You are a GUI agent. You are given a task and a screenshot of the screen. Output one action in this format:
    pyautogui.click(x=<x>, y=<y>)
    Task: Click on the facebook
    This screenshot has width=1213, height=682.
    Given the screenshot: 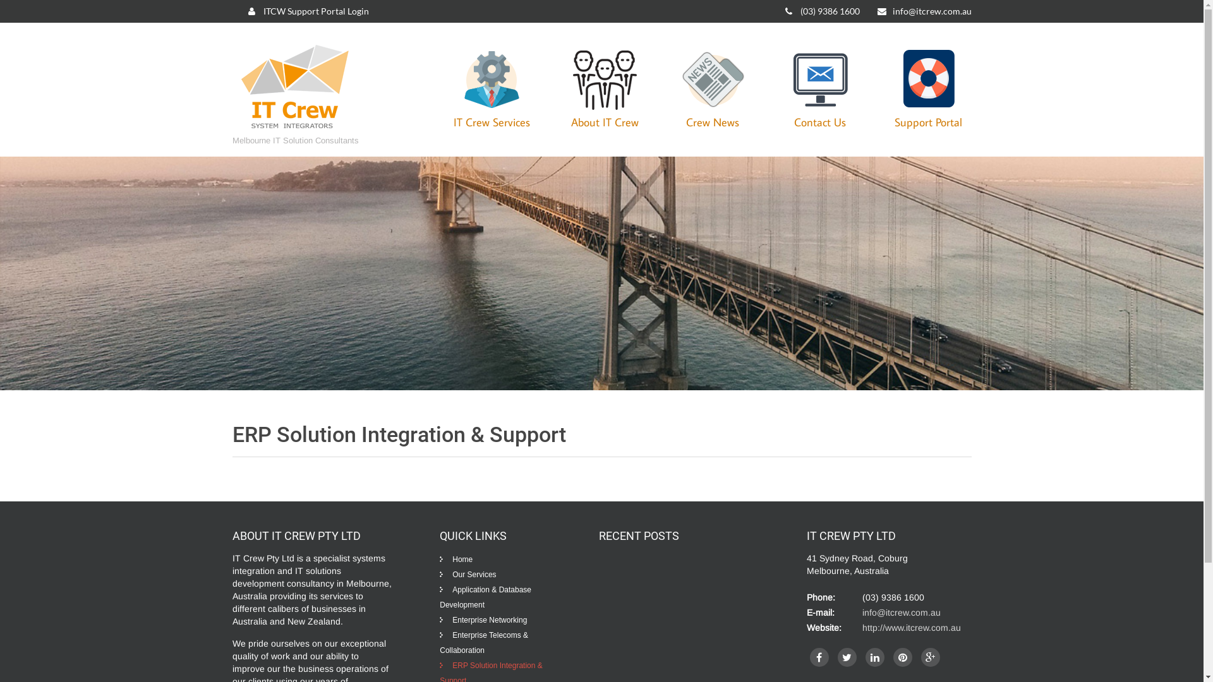 What is the action you would take?
    pyautogui.click(x=819, y=657)
    